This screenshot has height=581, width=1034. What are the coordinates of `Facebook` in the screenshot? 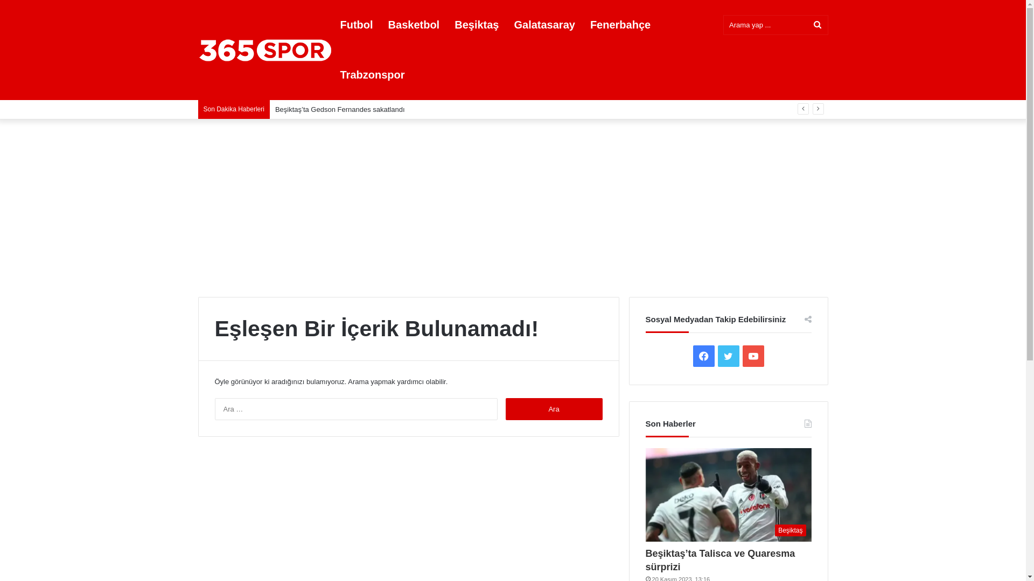 It's located at (703, 356).